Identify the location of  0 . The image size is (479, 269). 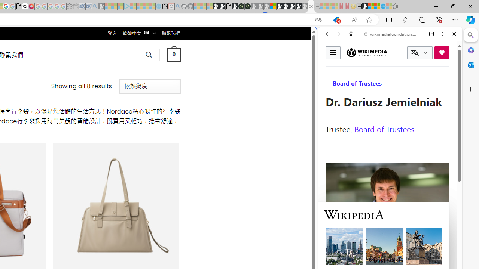
(174, 55).